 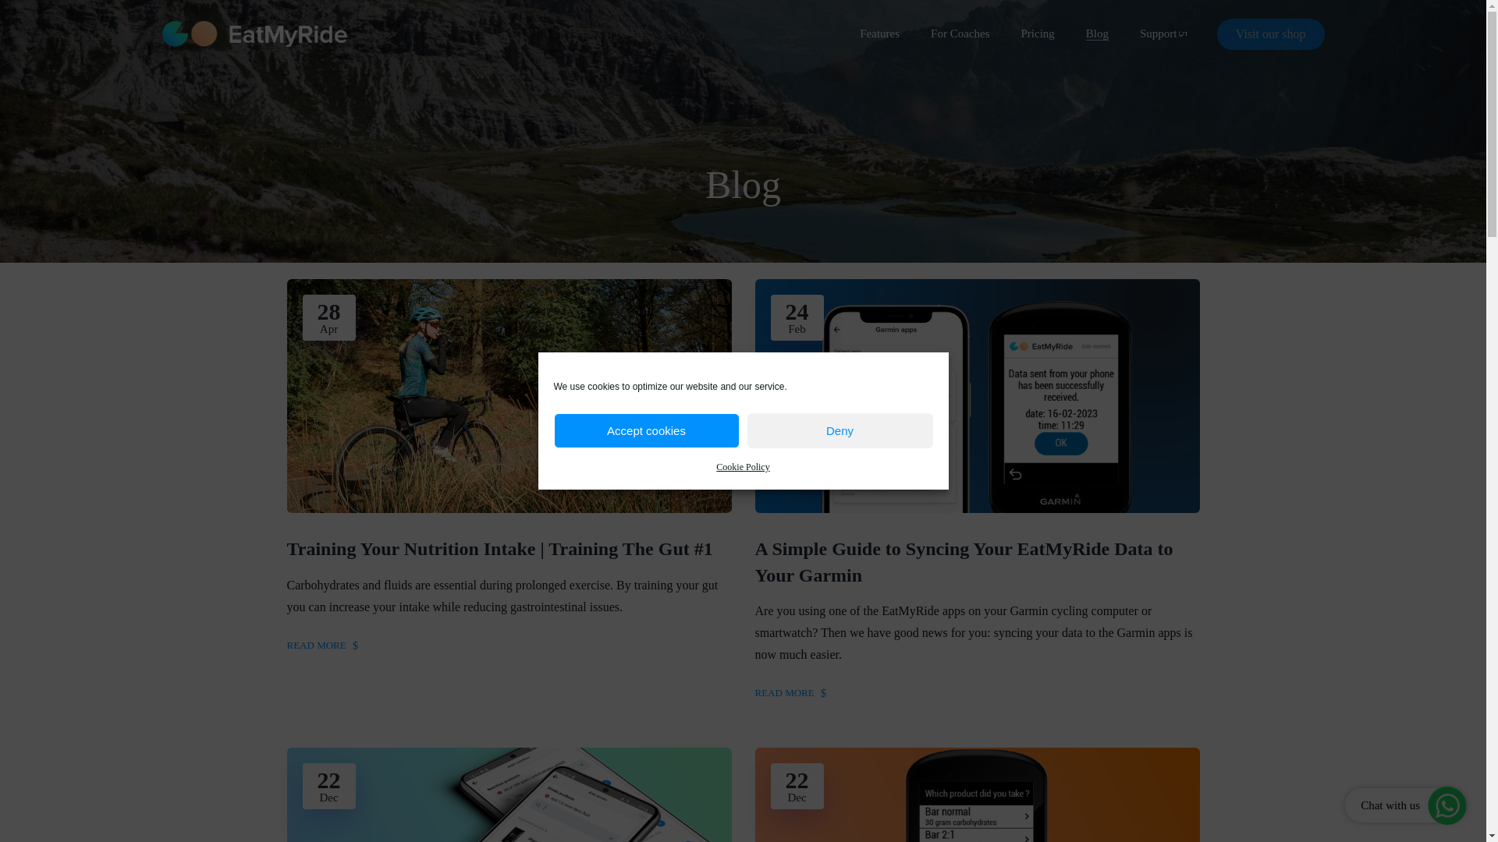 I want to click on READ MORE, so click(x=322, y=646).